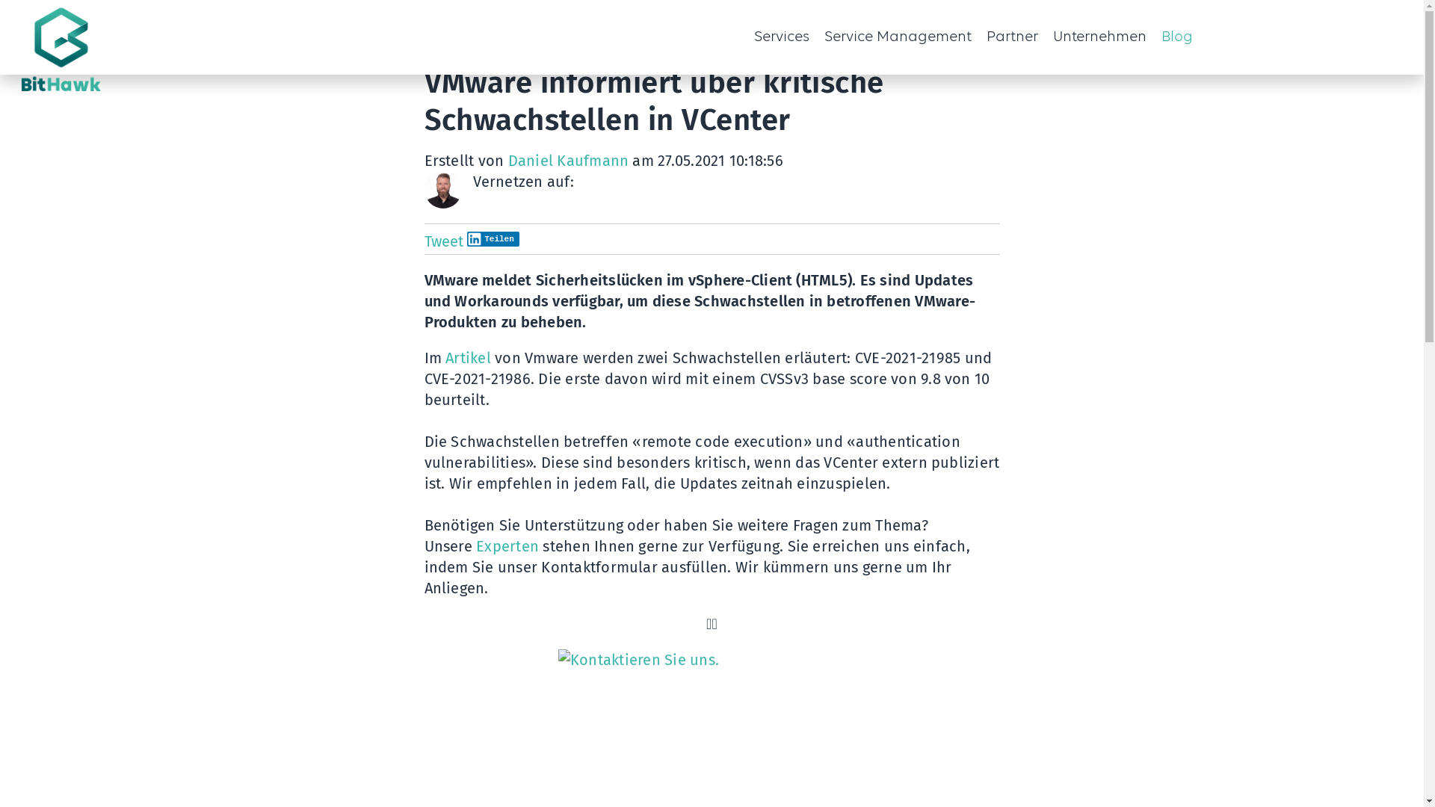 This screenshot has height=807, width=1435. I want to click on Teilen, so click(493, 239).